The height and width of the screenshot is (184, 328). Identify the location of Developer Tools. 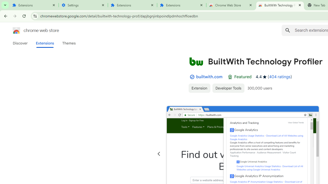
(228, 88).